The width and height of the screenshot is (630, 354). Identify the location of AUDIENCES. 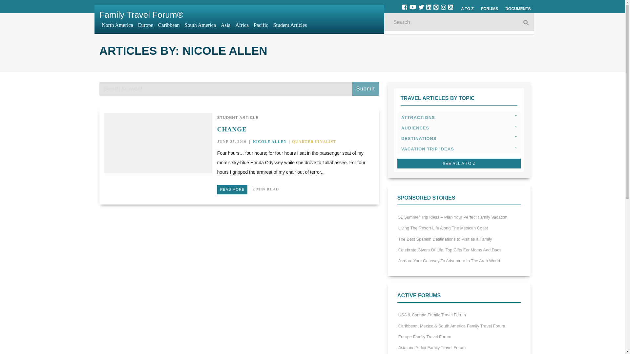
(459, 128).